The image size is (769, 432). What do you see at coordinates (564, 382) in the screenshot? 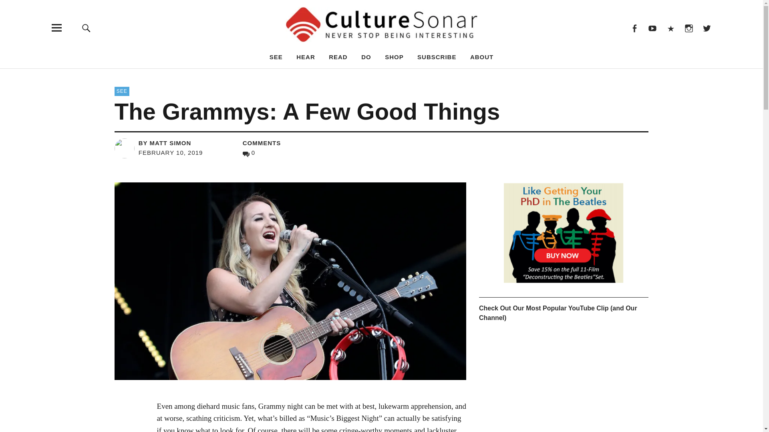
I see `YouTube video player` at bounding box center [564, 382].